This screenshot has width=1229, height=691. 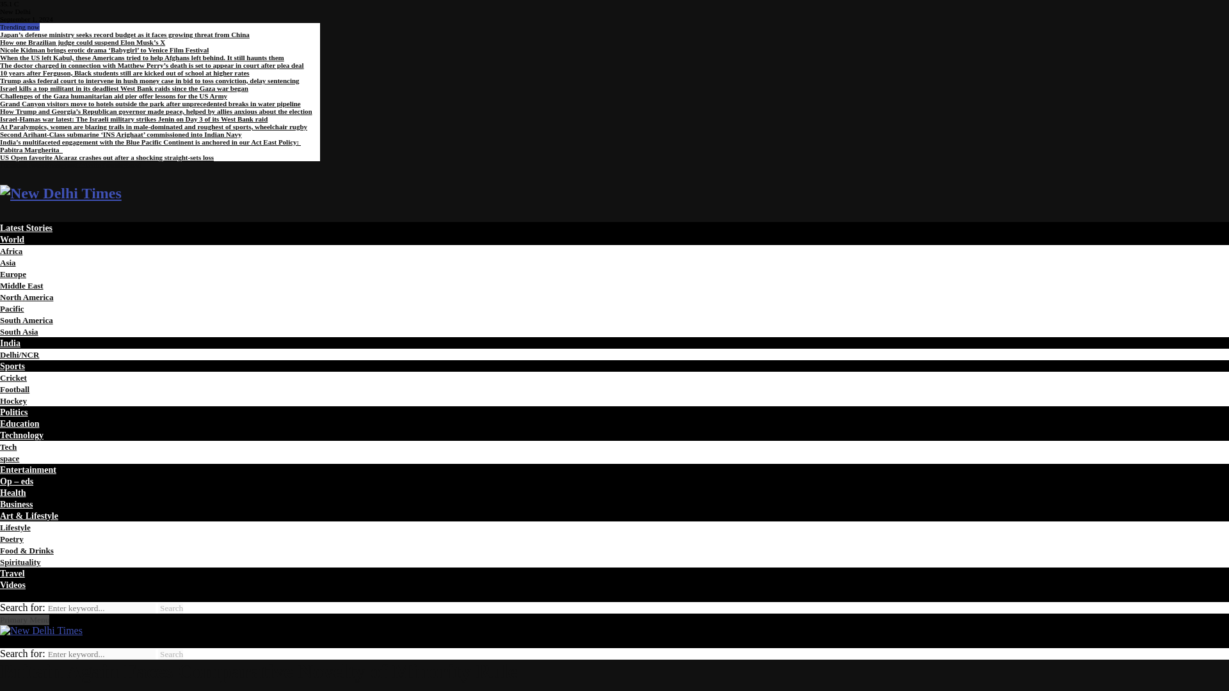 I want to click on Instagram, so click(x=61, y=164).